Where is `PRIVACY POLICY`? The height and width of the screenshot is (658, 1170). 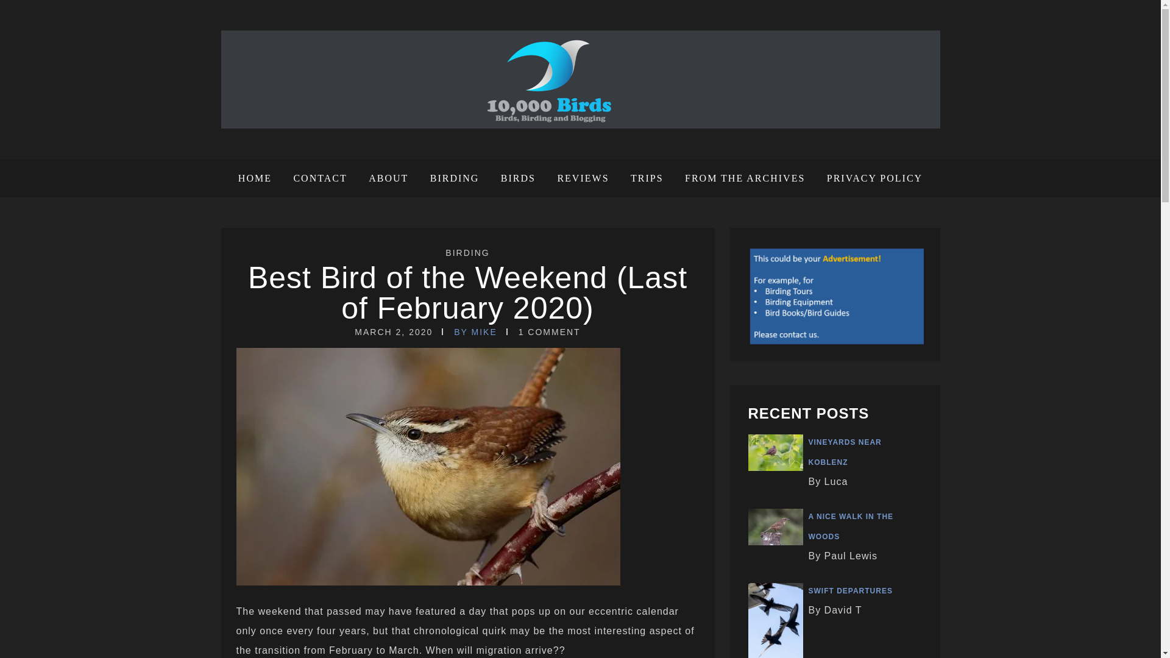 PRIVACY POLICY is located at coordinates (870, 179).